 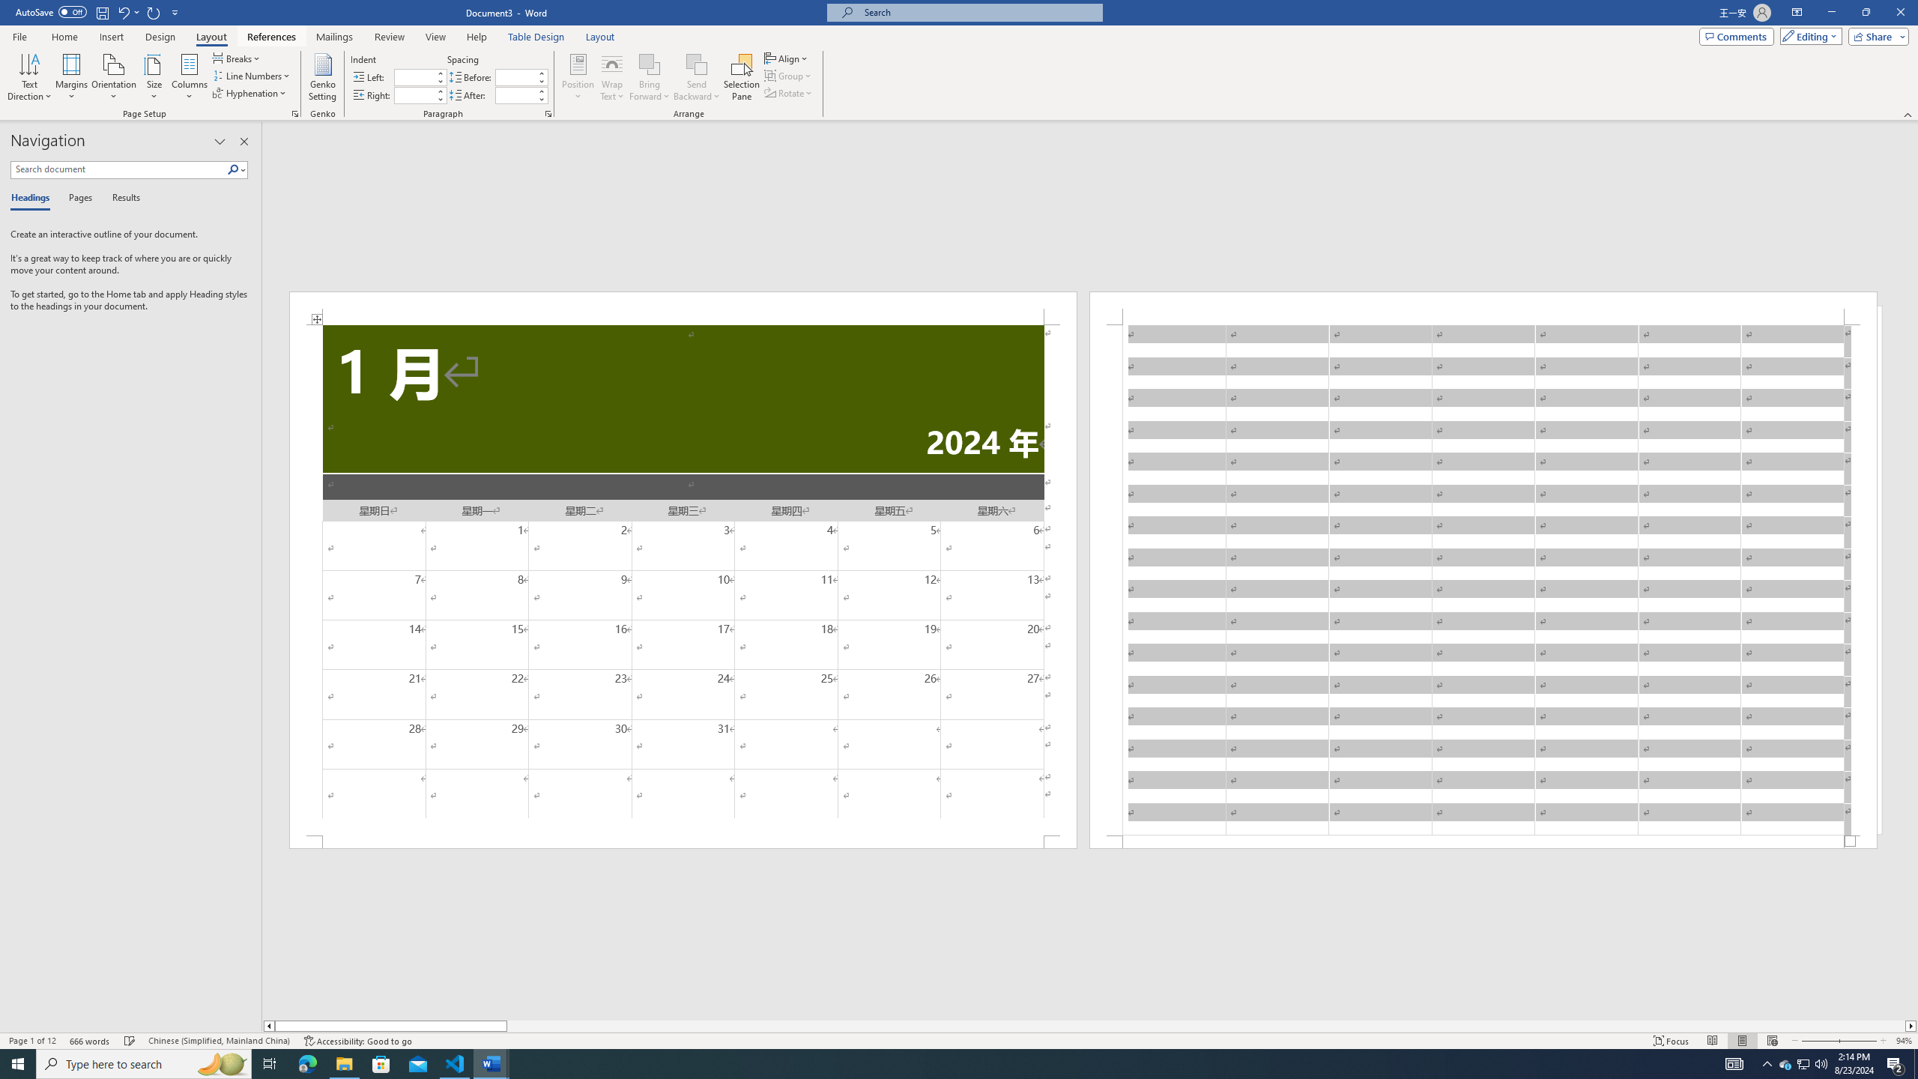 What do you see at coordinates (237, 169) in the screenshot?
I see `Search` at bounding box center [237, 169].